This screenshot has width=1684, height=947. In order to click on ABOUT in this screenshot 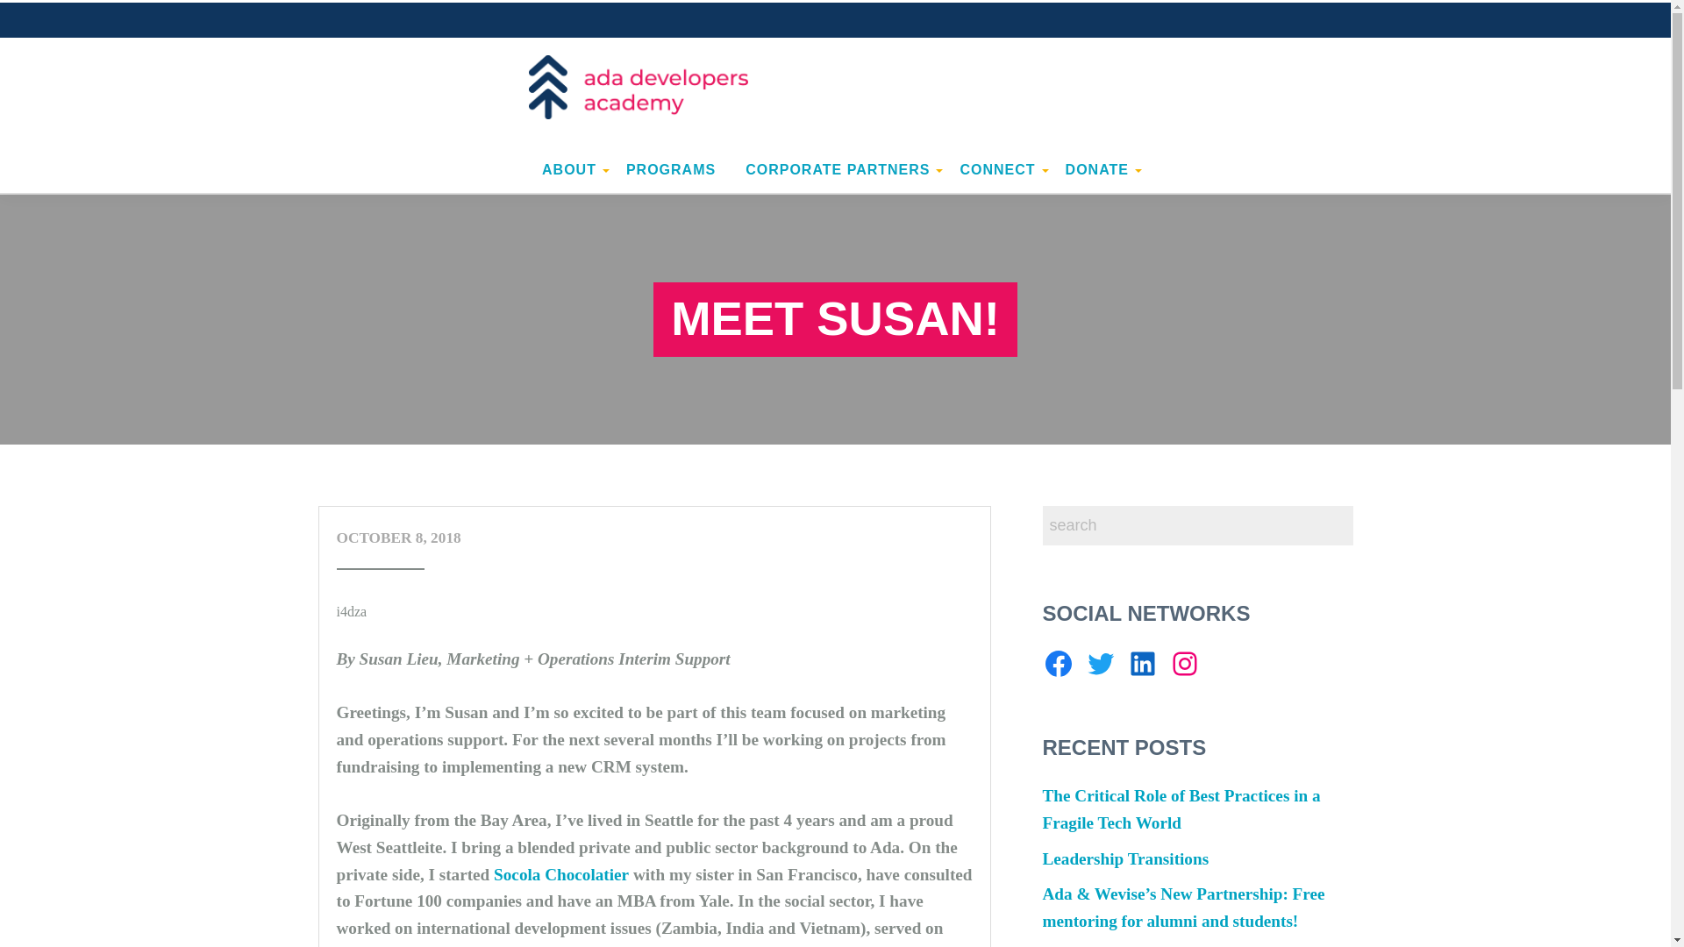, I will do `click(568, 169)`.